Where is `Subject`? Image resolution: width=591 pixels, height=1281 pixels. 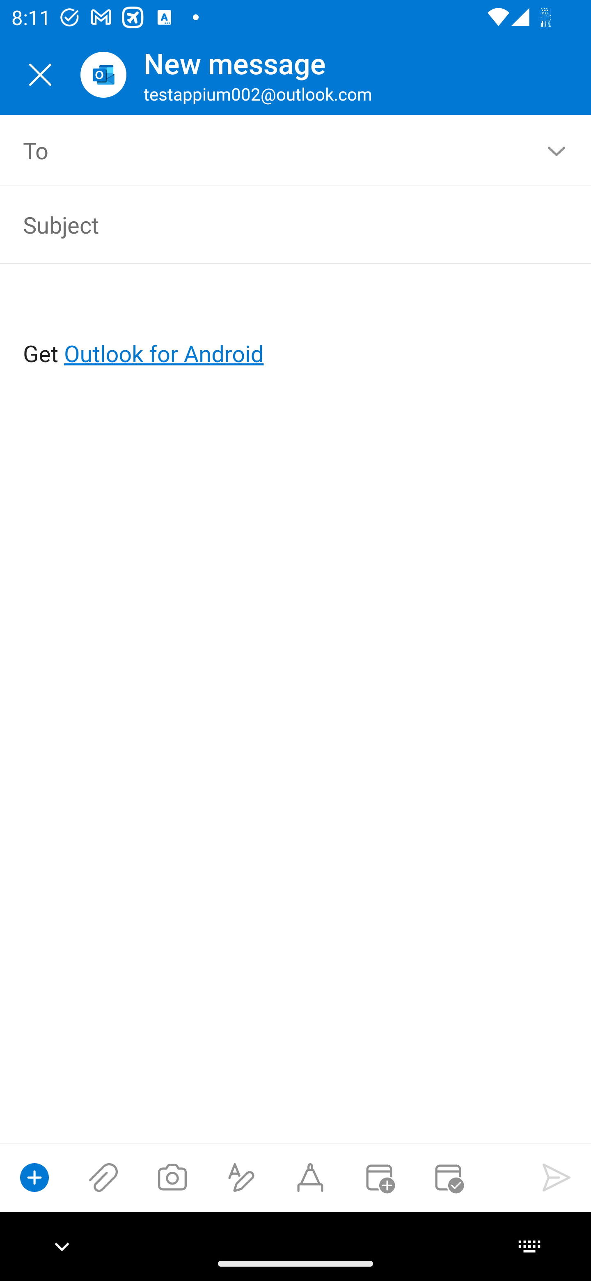 Subject is located at coordinates (273, 224).